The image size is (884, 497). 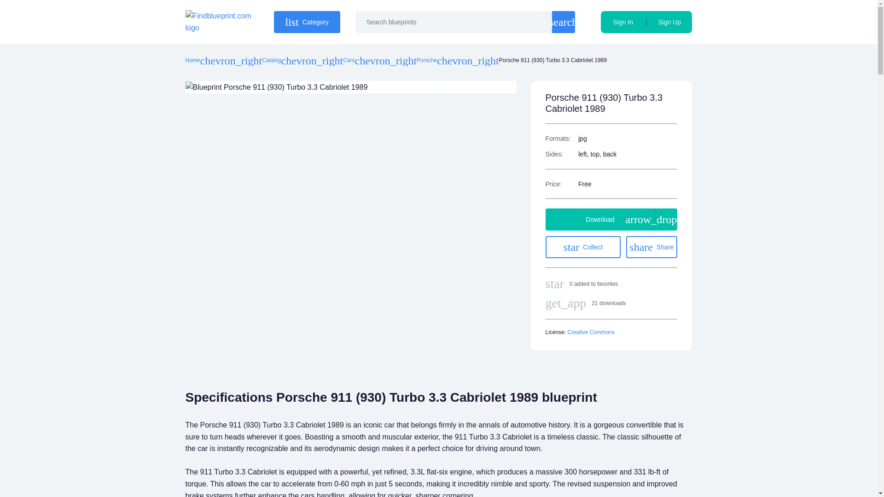 I want to click on Catalog, so click(x=669, y=22).